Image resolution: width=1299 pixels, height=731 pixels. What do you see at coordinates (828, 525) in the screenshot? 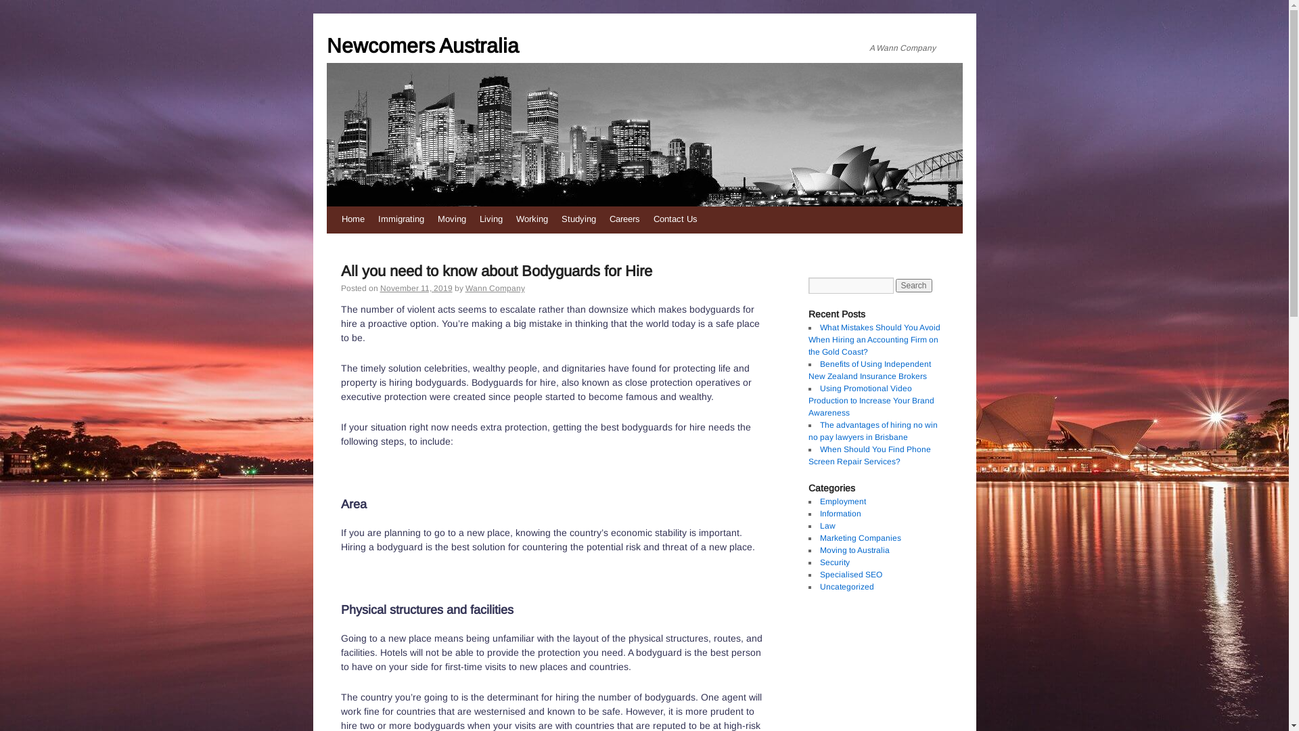
I see `Law` at bounding box center [828, 525].